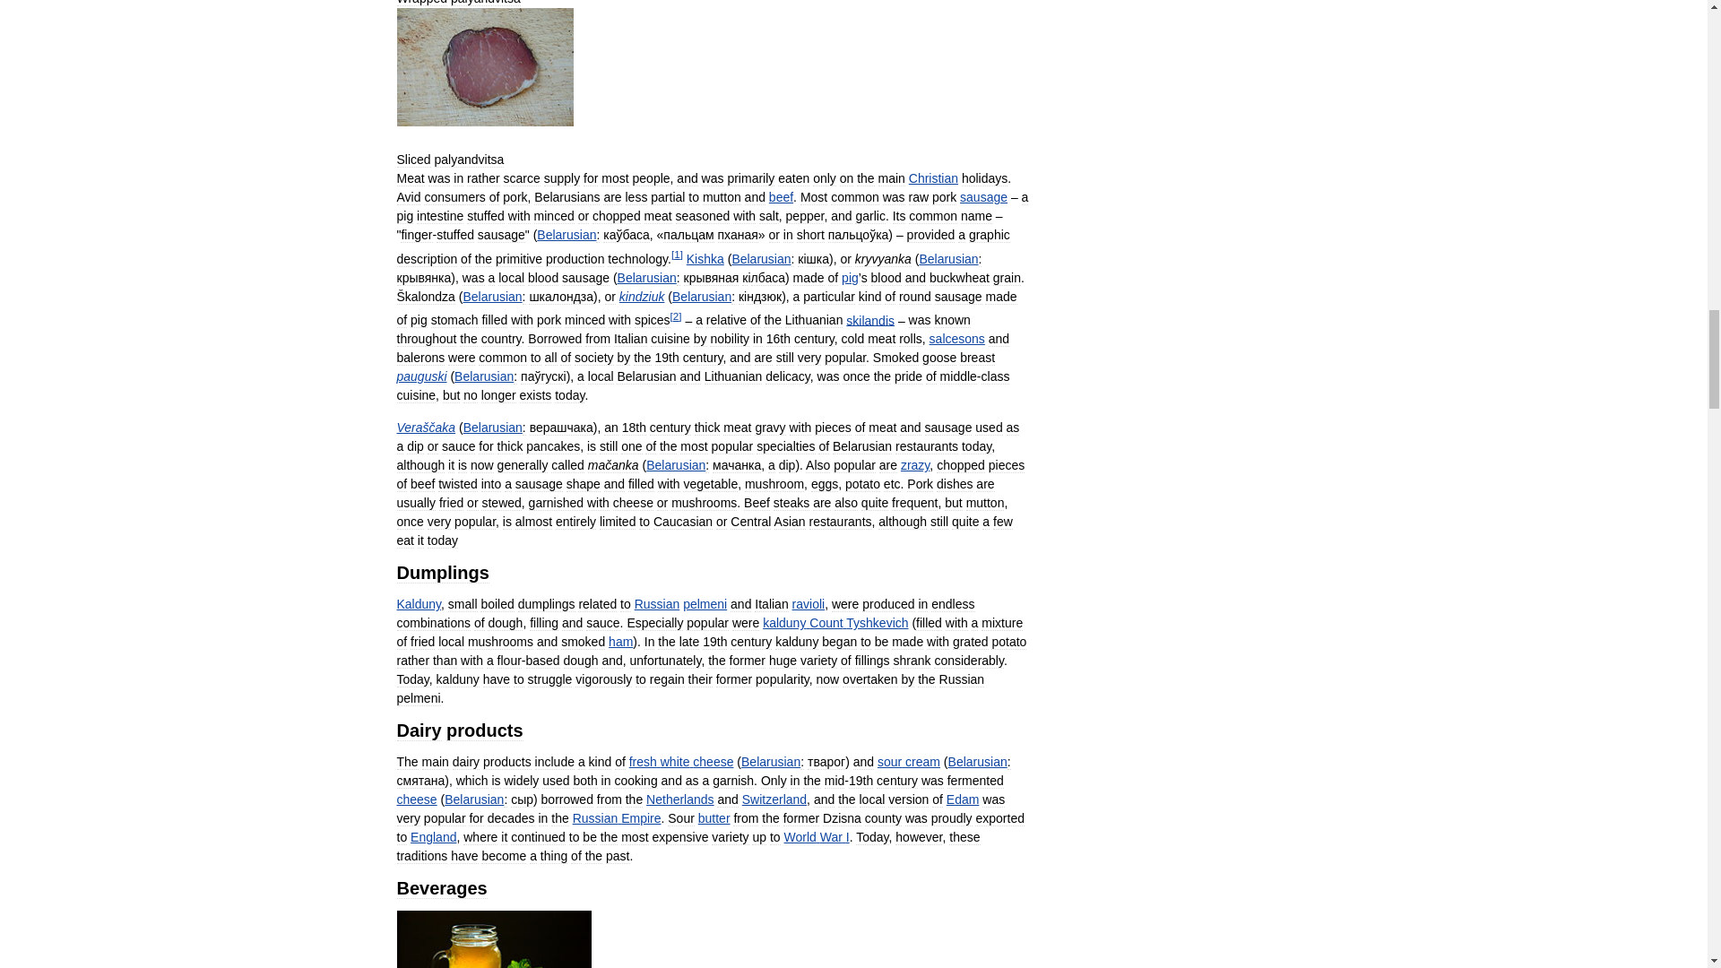 This screenshot has height=968, width=1721. What do you see at coordinates (642, 296) in the screenshot?
I see `pl:kindziuk` at bounding box center [642, 296].